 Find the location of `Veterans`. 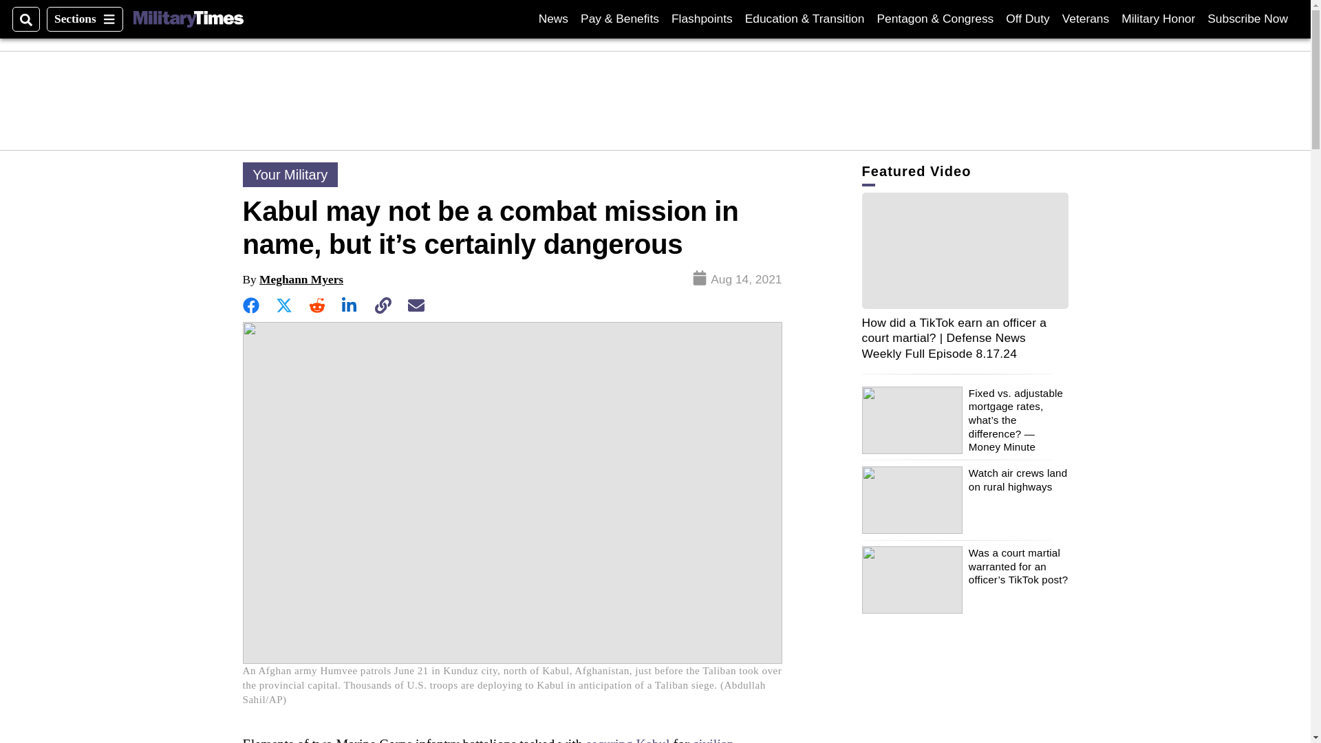

Veterans is located at coordinates (553, 19).